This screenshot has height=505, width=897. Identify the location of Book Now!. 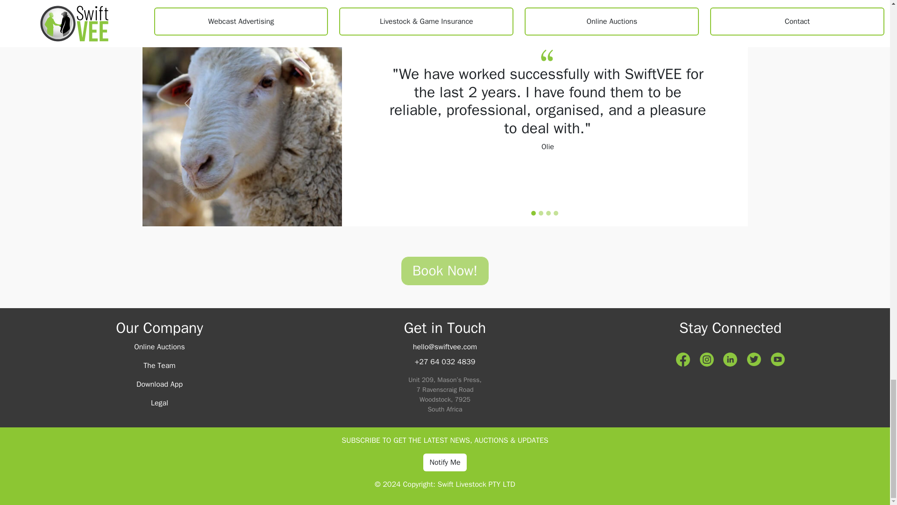
(445, 271).